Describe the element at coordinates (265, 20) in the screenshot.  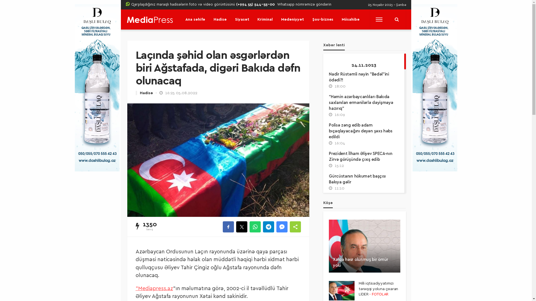
I see `Kriminal` at that location.